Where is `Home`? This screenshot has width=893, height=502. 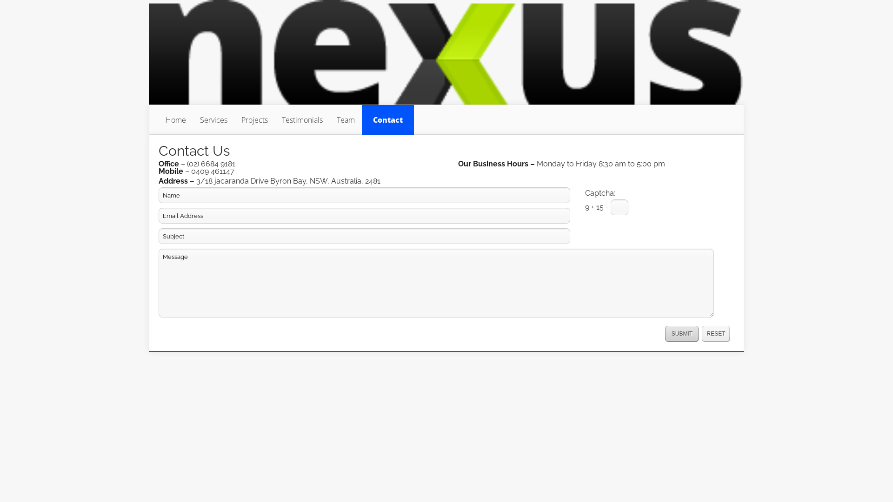 Home is located at coordinates (176, 120).